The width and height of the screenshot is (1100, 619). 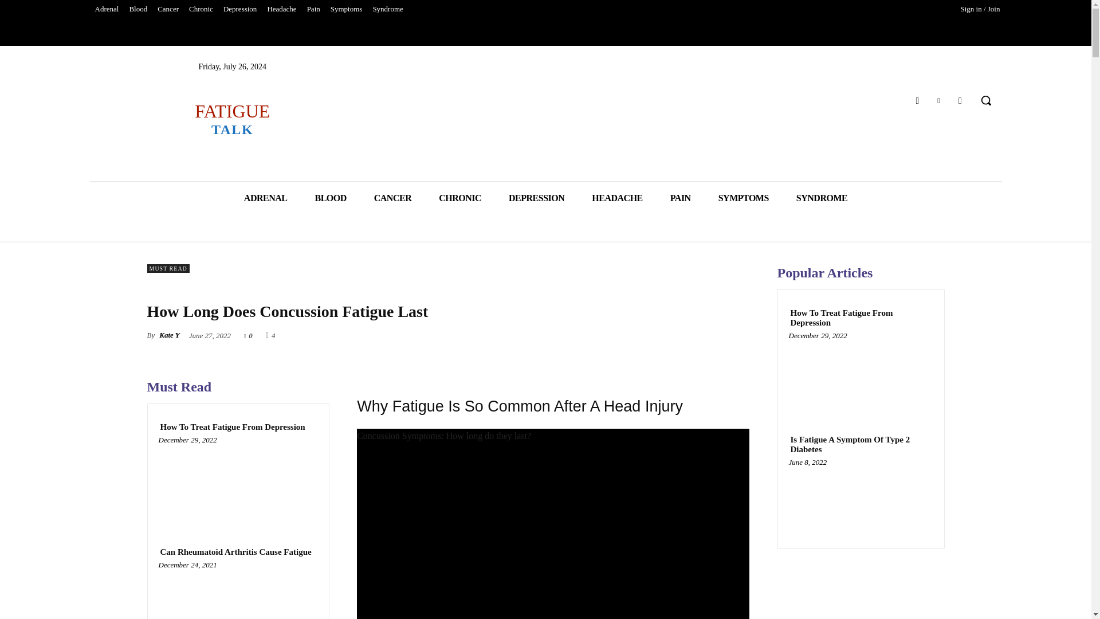 I want to click on Blood, so click(x=137, y=9).